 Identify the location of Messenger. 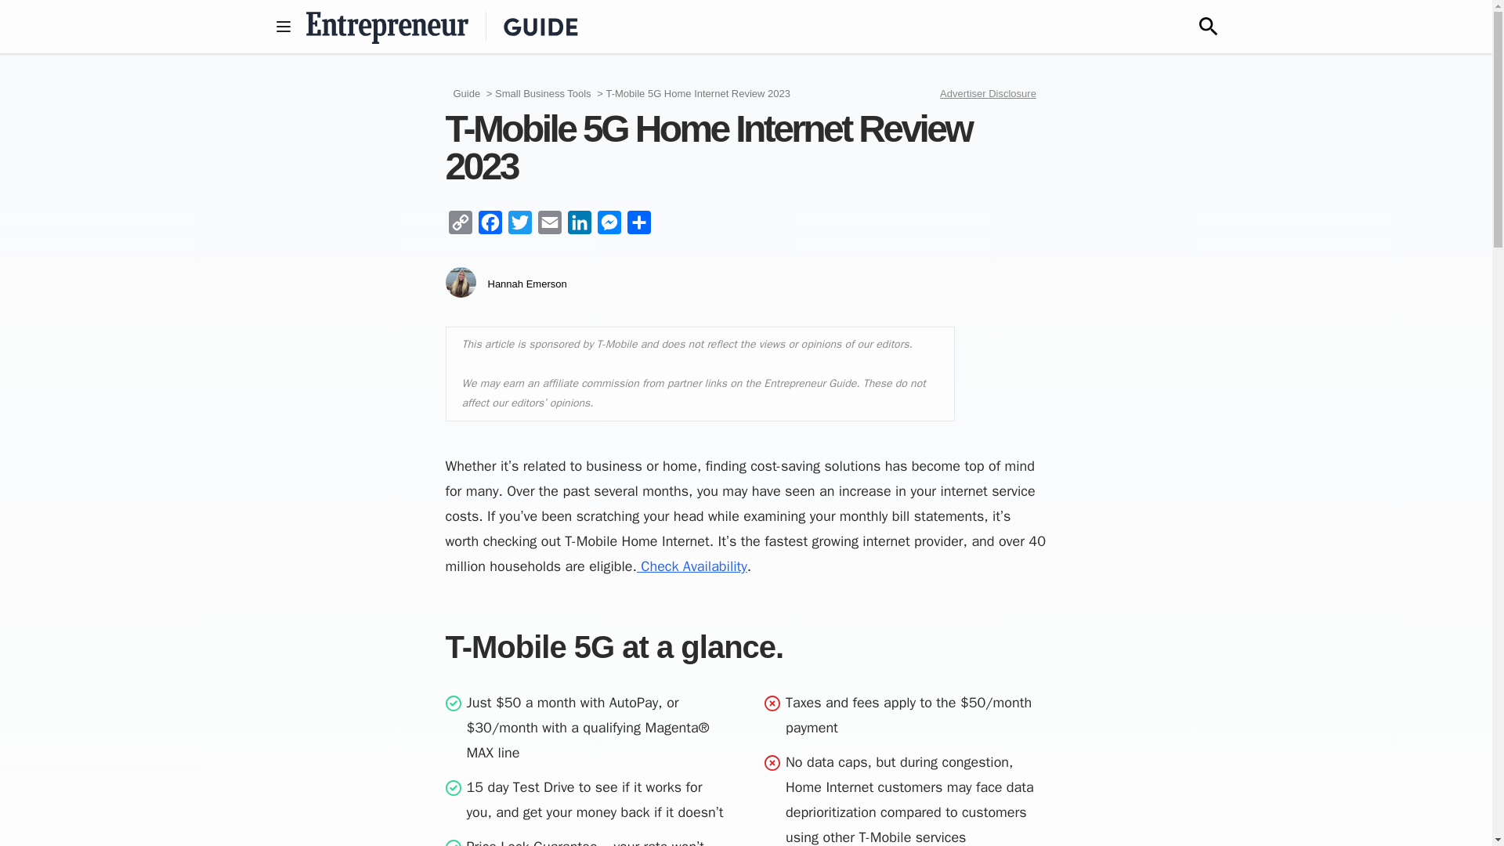
(609, 226).